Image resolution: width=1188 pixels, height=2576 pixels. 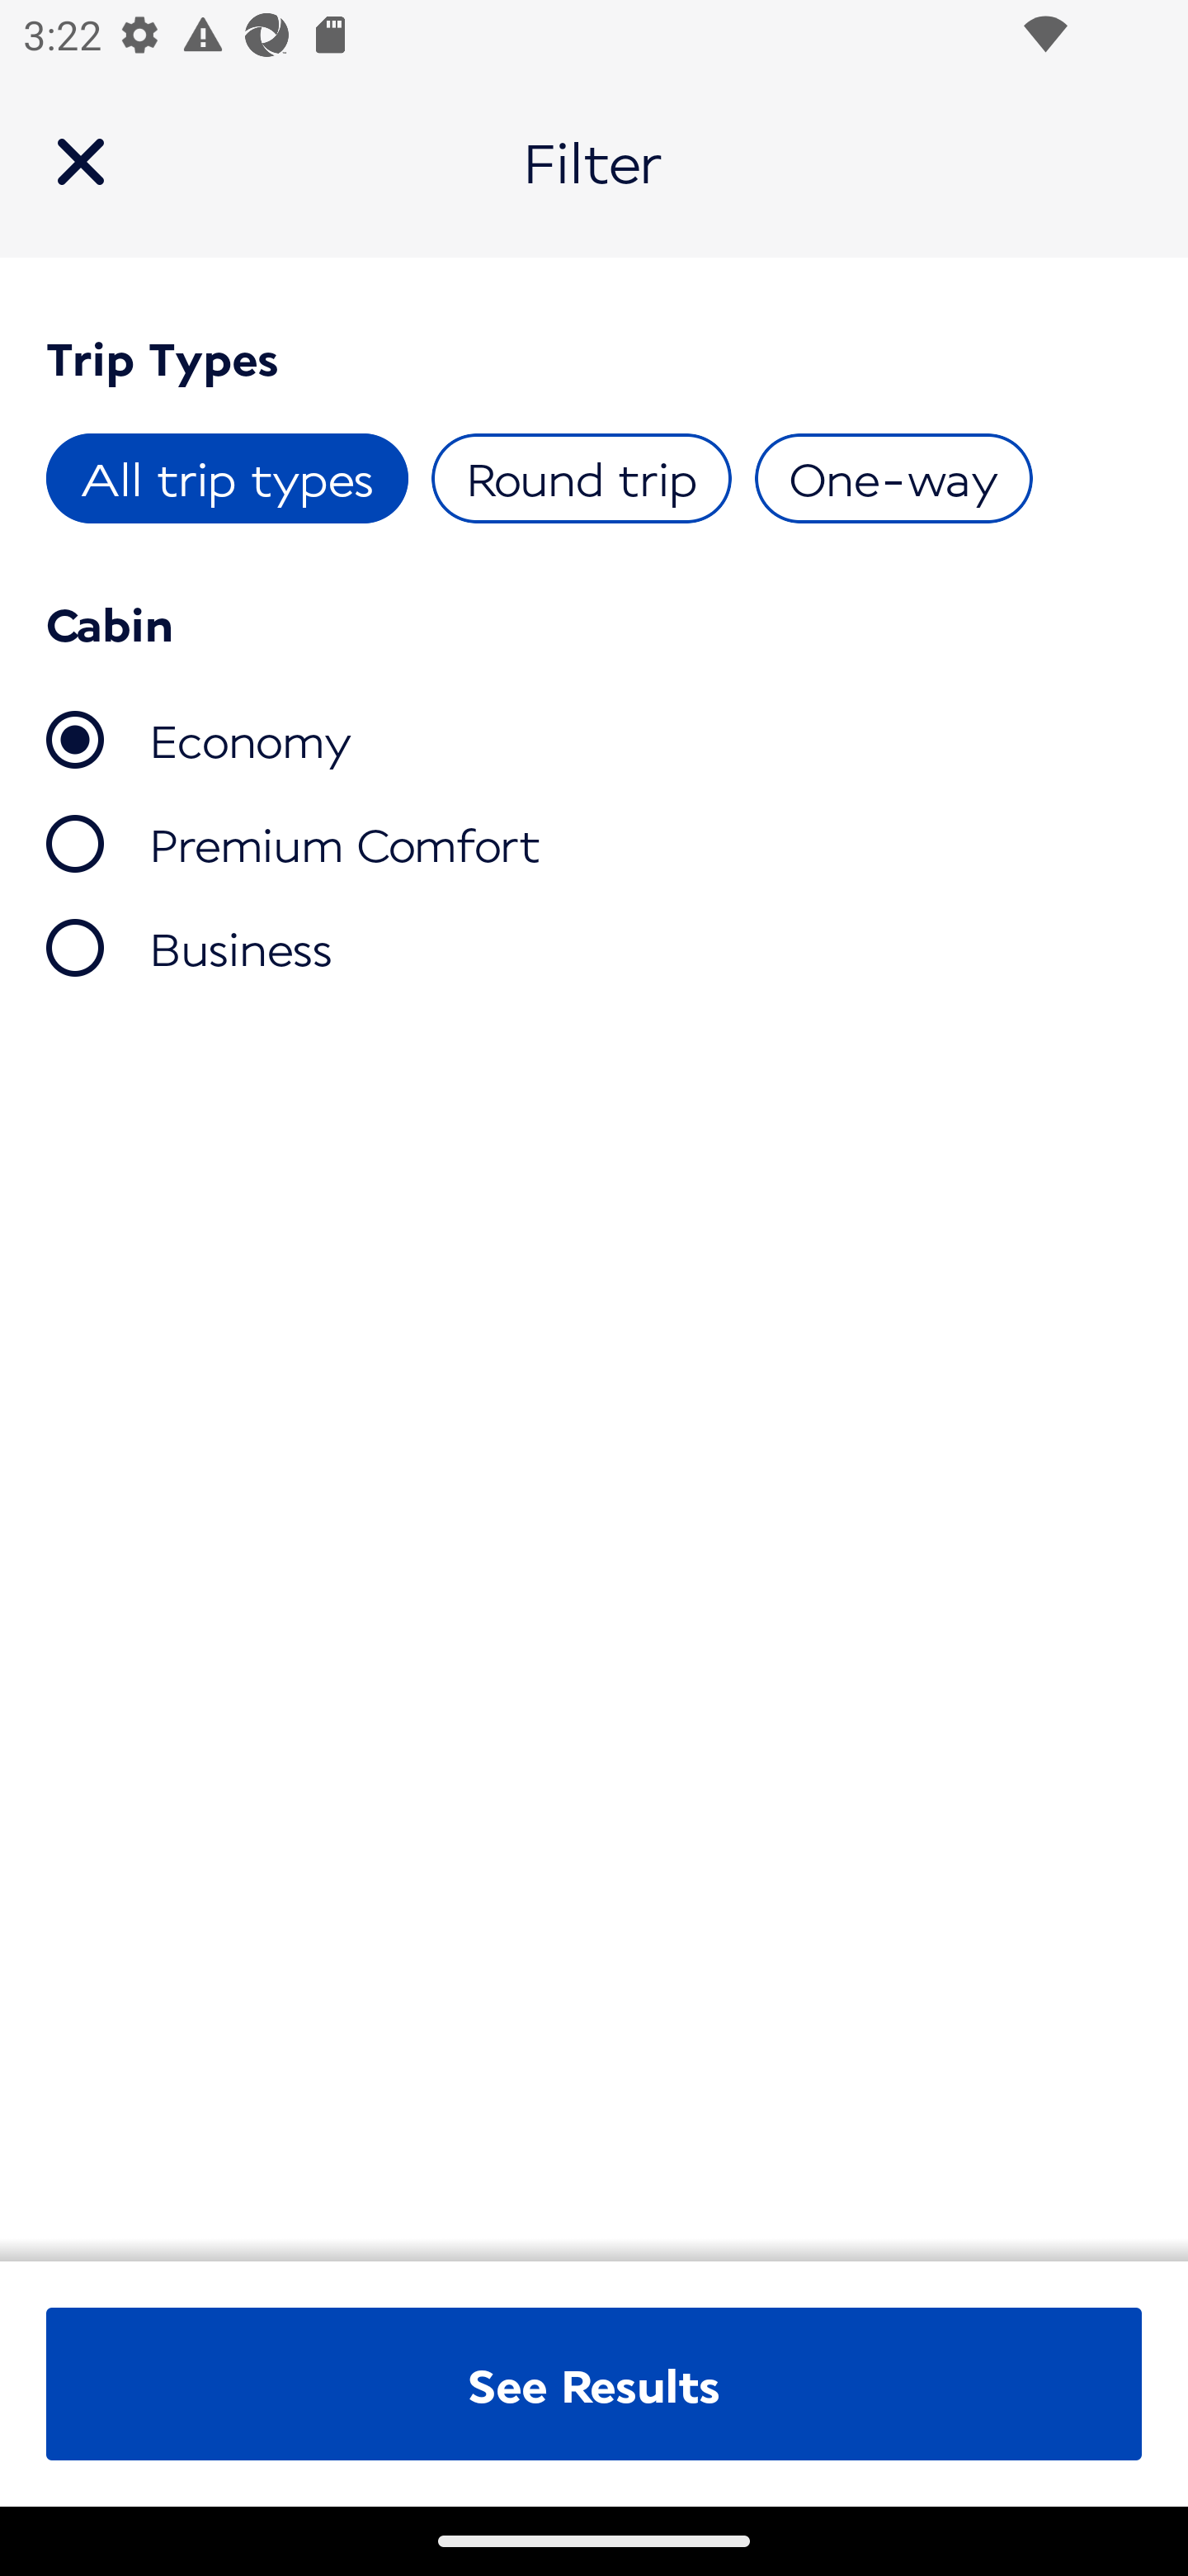 I want to click on All trip types, so click(x=228, y=479).